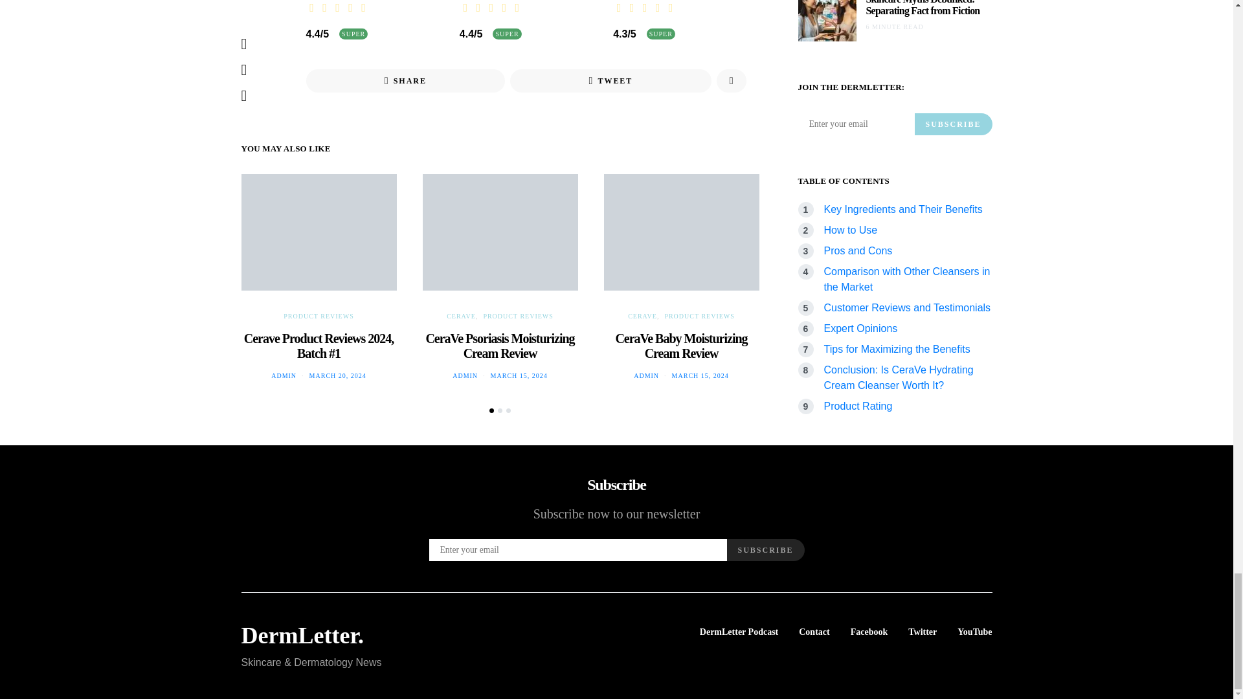 The height and width of the screenshot is (699, 1243). What do you see at coordinates (465, 375) in the screenshot?
I see `View all posts by Admin` at bounding box center [465, 375].